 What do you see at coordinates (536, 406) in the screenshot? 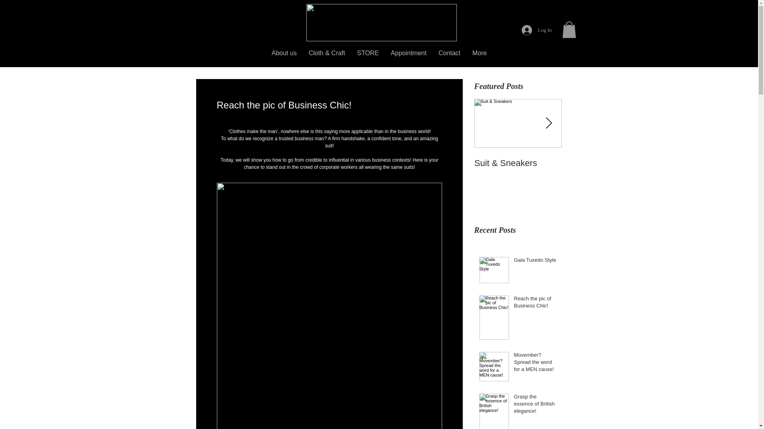
I see `Grasp the essence of British elegance!` at bounding box center [536, 406].